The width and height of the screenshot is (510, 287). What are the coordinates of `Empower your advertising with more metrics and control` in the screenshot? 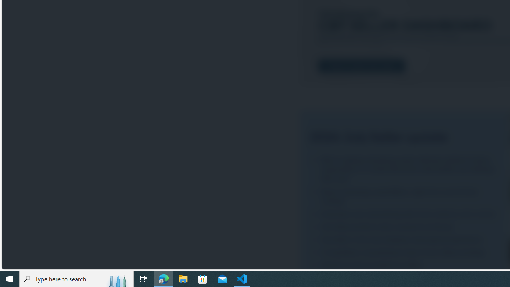 It's located at (405, 214).